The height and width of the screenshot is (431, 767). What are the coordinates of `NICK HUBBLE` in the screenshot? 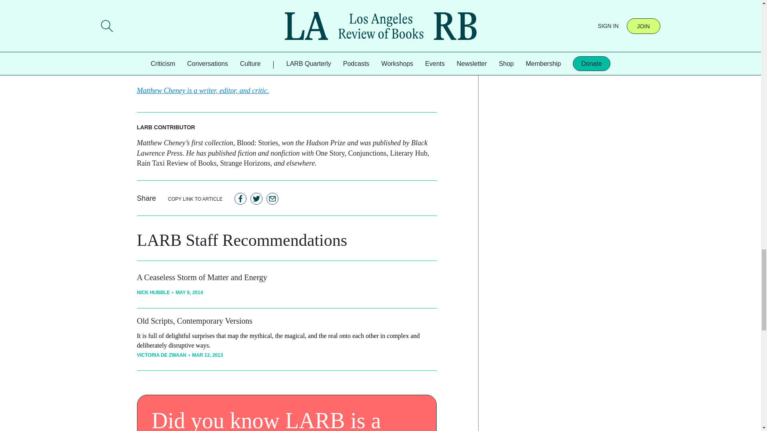 It's located at (153, 292).